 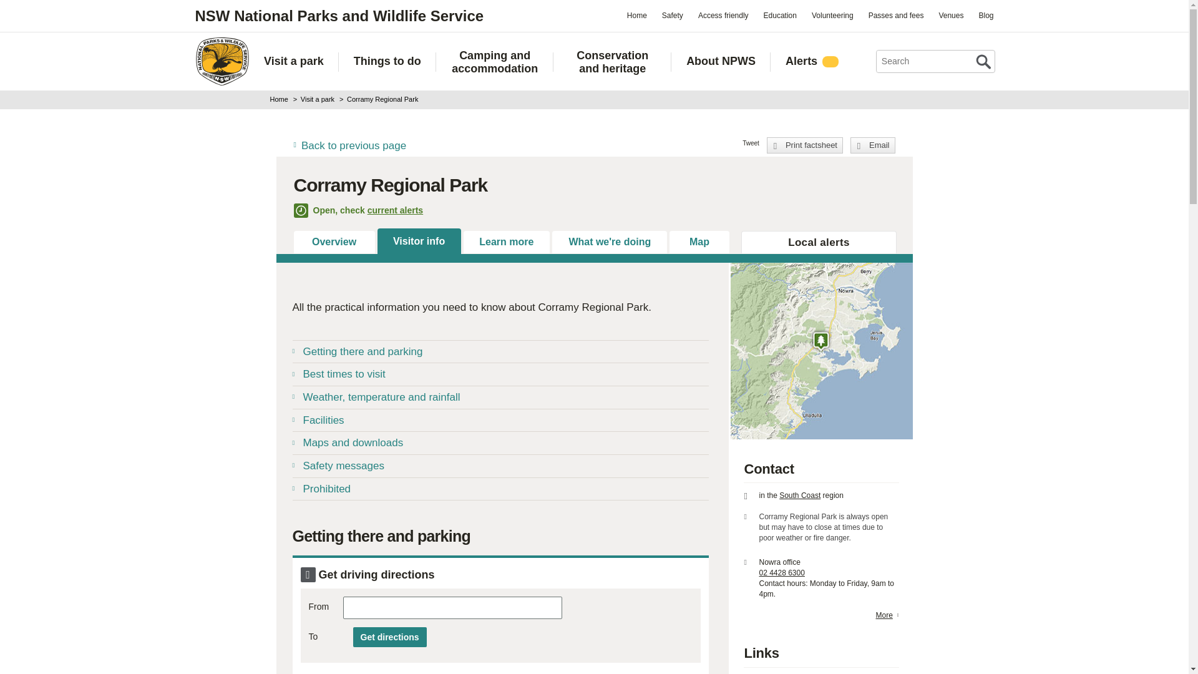 What do you see at coordinates (723, 15) in the screenshot?
I see `Access friendly` at bounding box center [723, 15].